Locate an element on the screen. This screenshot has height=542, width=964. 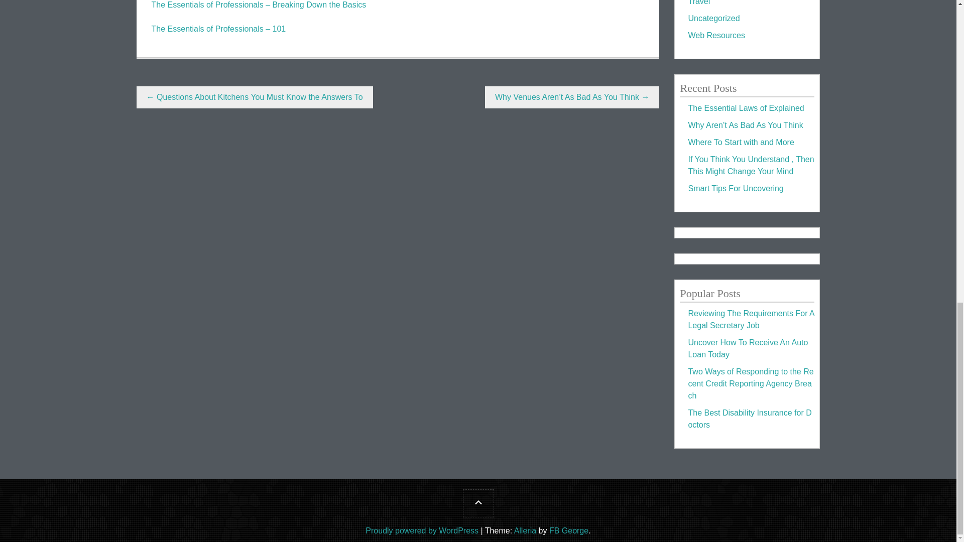
The Best Disability Insurance for Doctors is located at coordinates (750, 419).